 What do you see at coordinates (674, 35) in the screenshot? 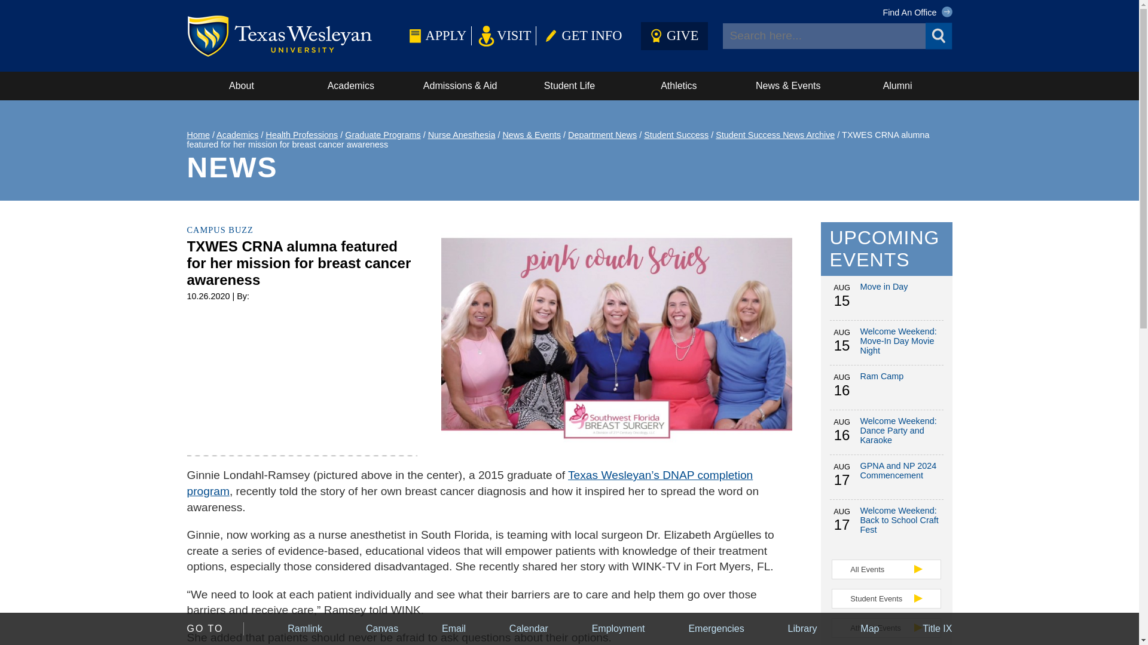
I see `GIVE` at bounding box center [674, 35].